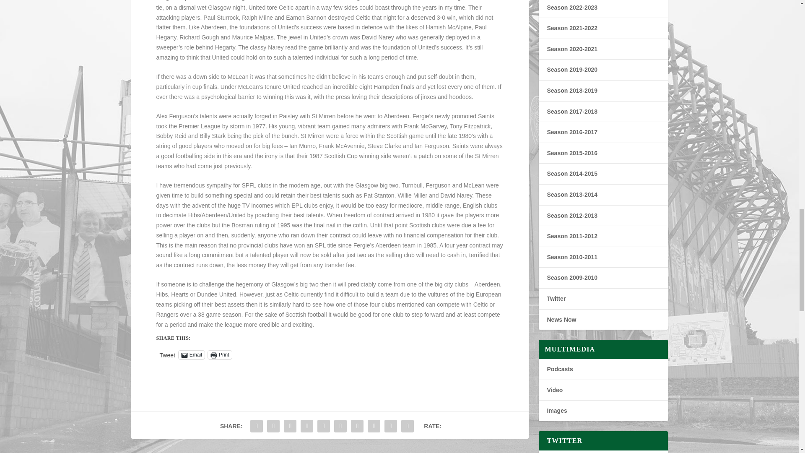  Describe the element at coordinates (220, 355) in the screenshot. I see `Click to print` at that location.